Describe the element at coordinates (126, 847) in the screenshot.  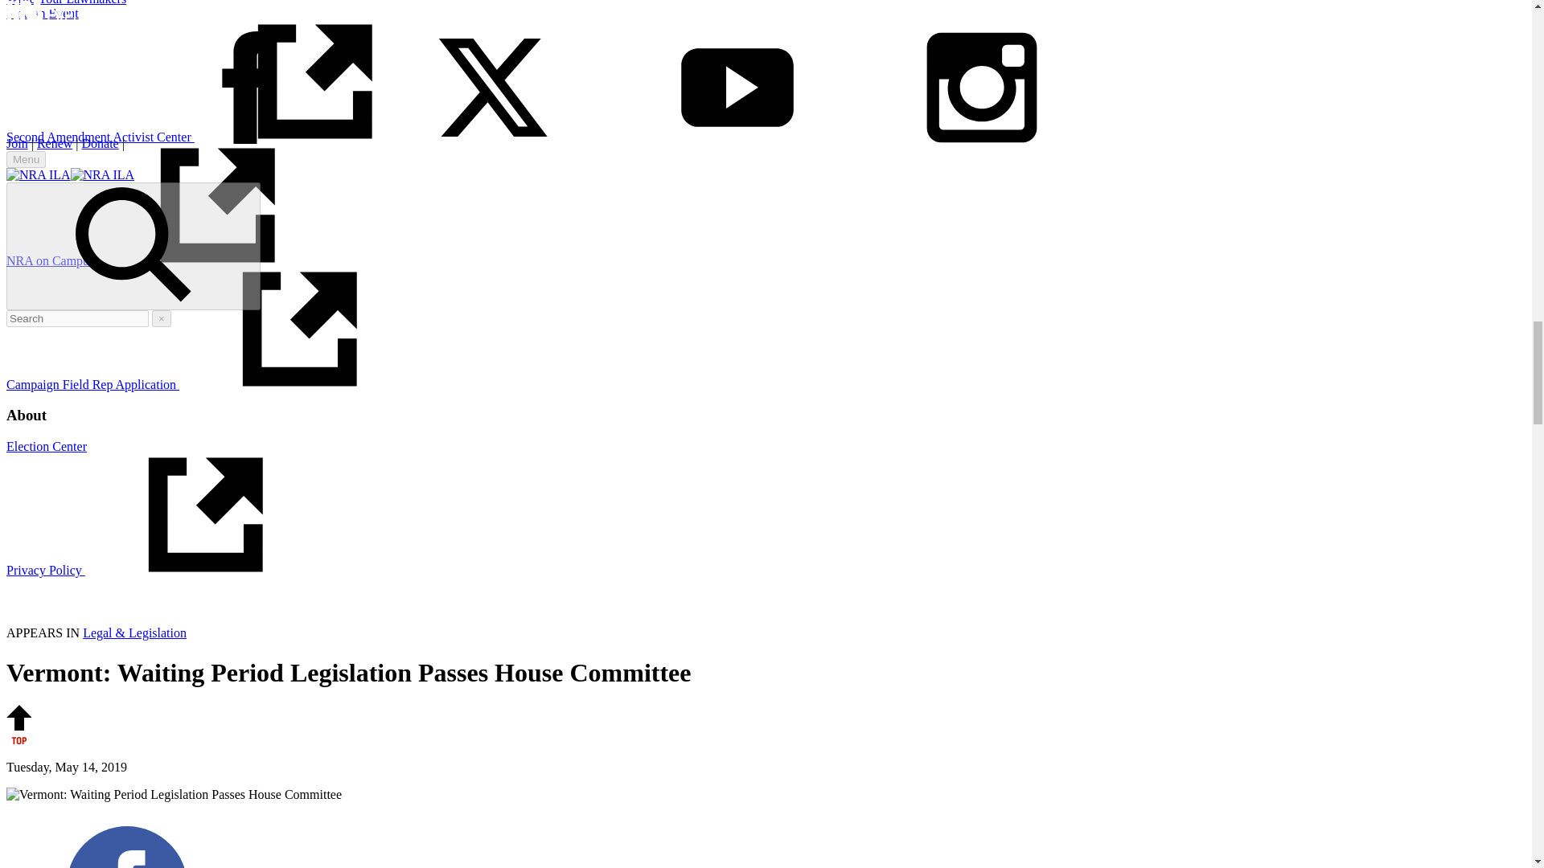
I see `Facebook` at that location.